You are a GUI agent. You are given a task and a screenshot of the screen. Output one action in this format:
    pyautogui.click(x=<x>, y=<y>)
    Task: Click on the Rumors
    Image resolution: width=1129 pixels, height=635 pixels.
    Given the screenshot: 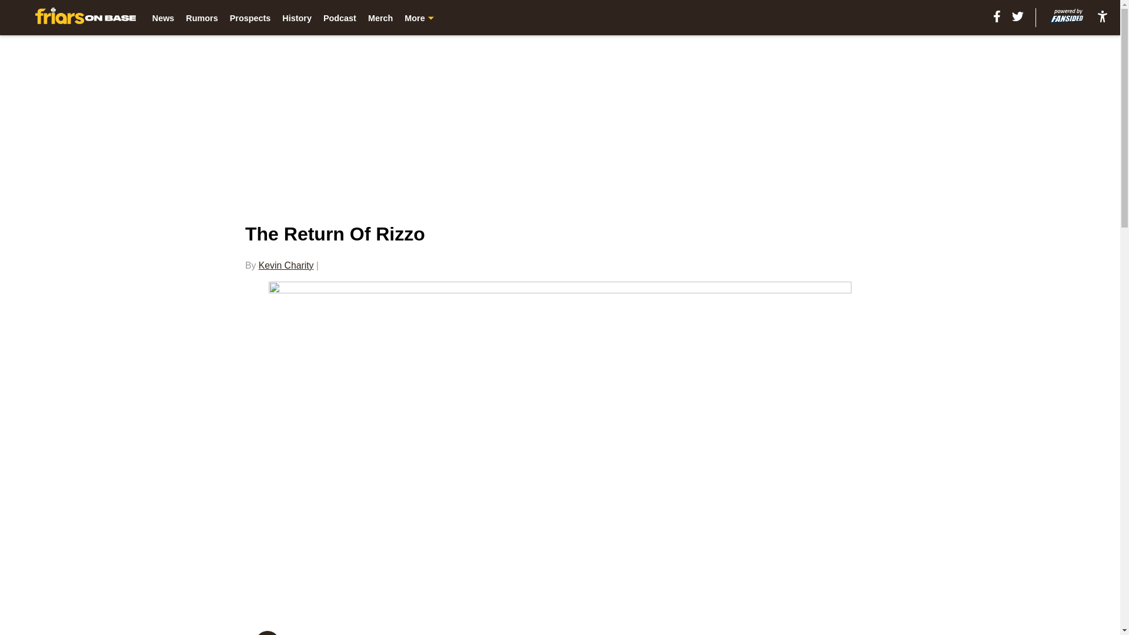 What is the action you would take?
    pyautogui.click(x=202, y=18)
    